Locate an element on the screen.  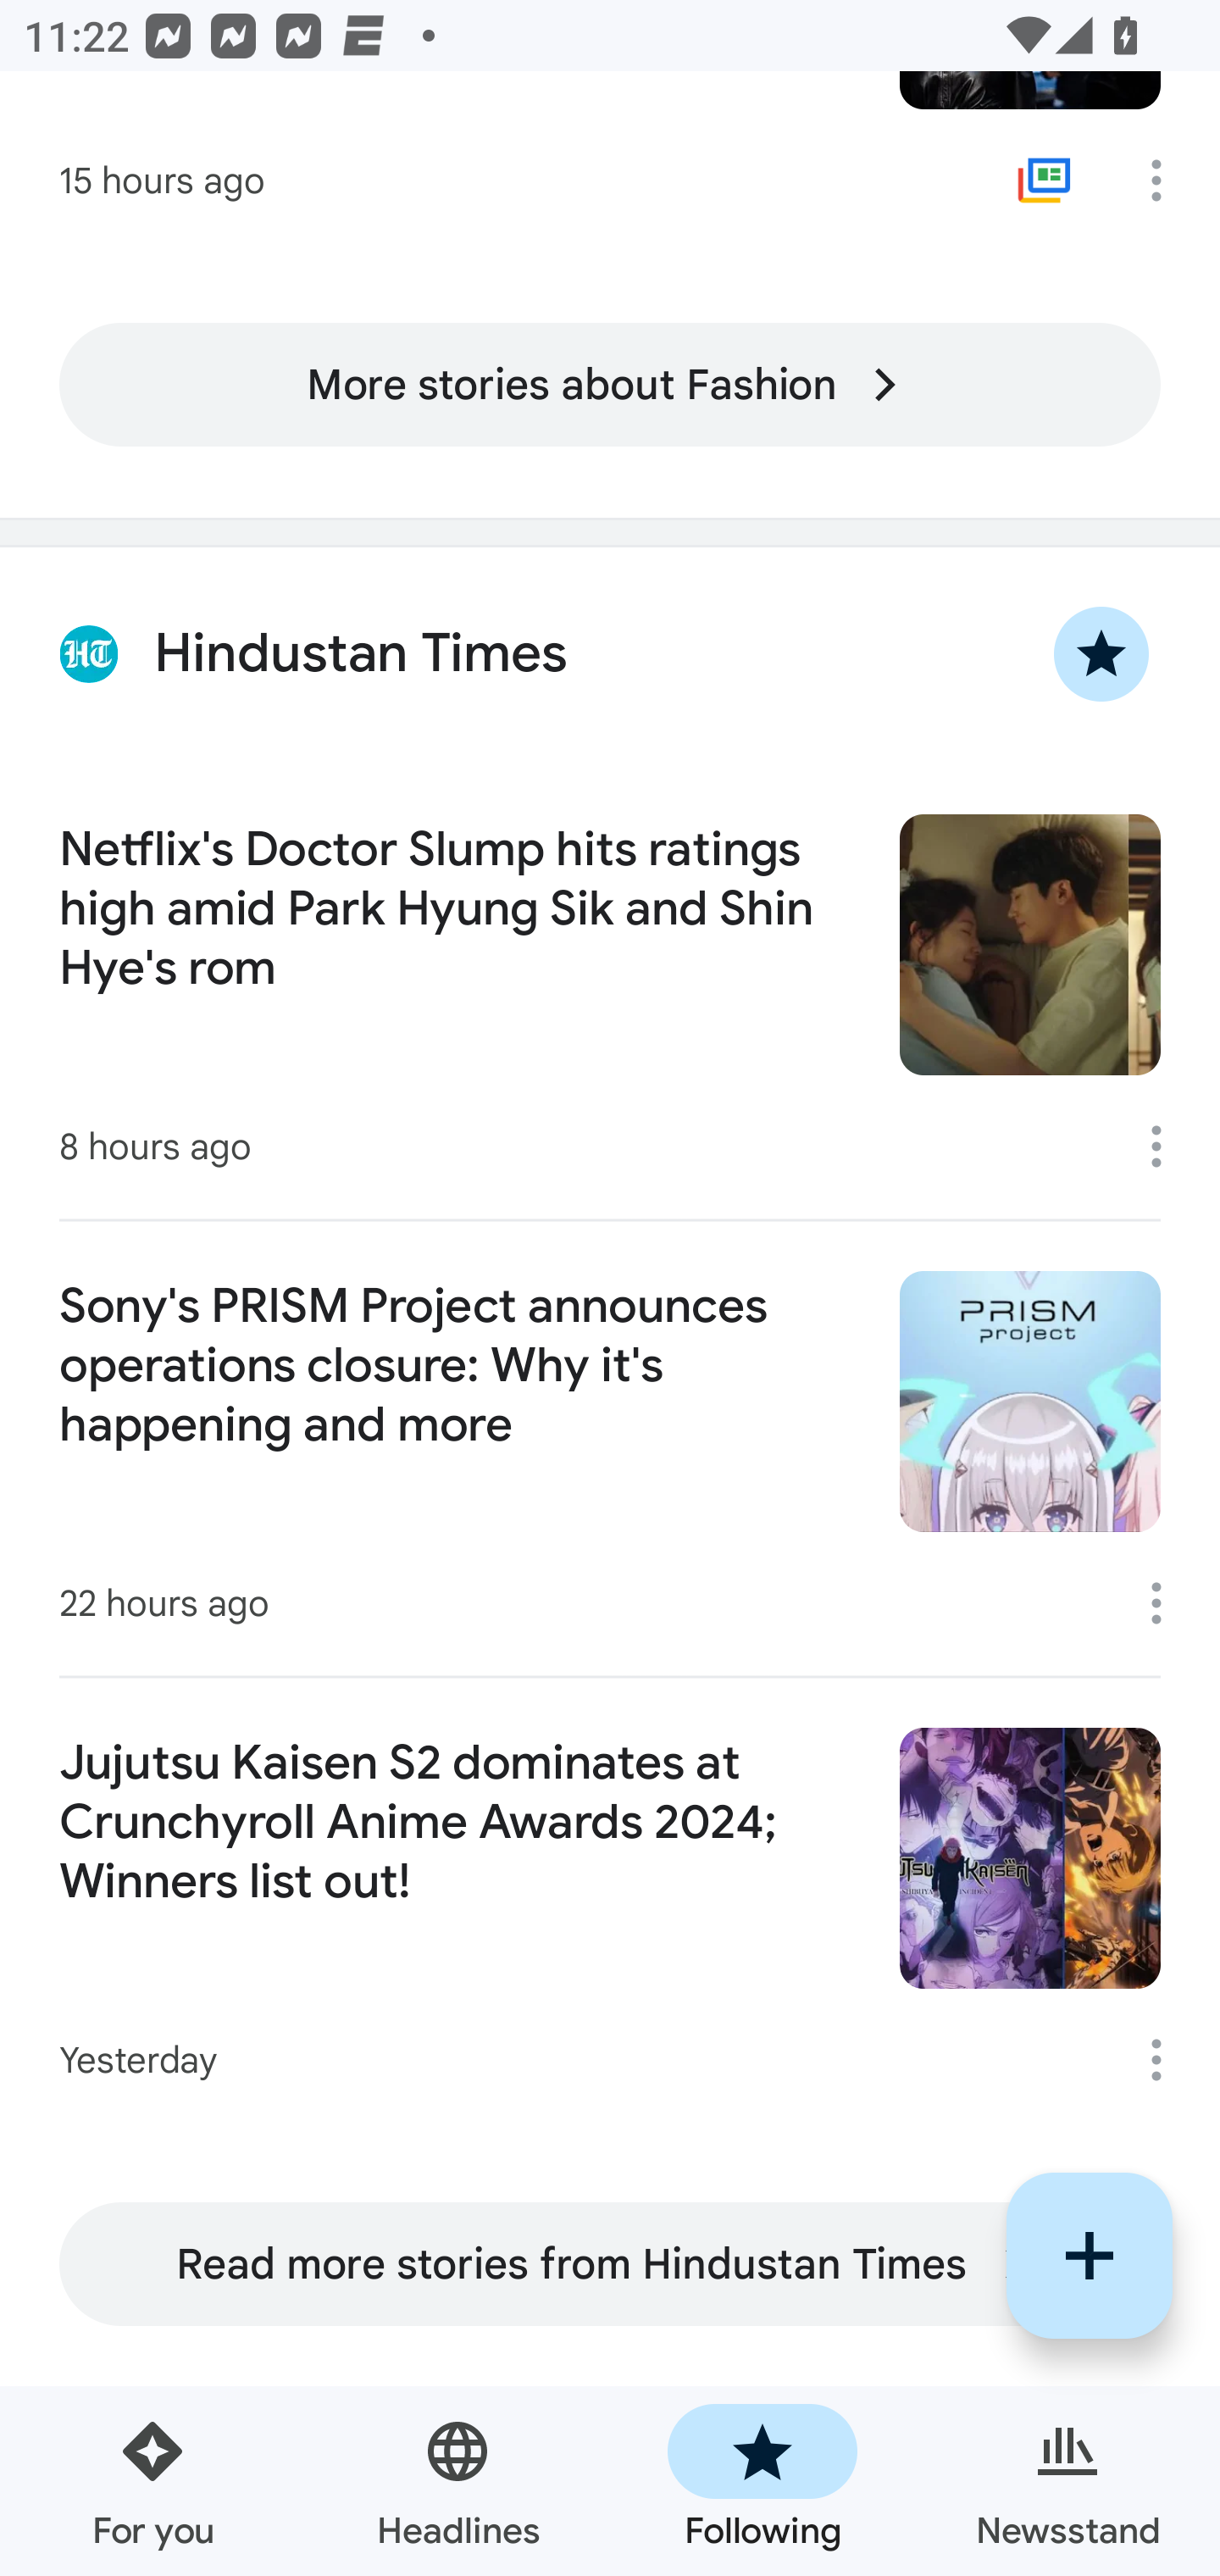
Hindustan Times Hindustan Times Unfollow is located at coordinates (610, 652).